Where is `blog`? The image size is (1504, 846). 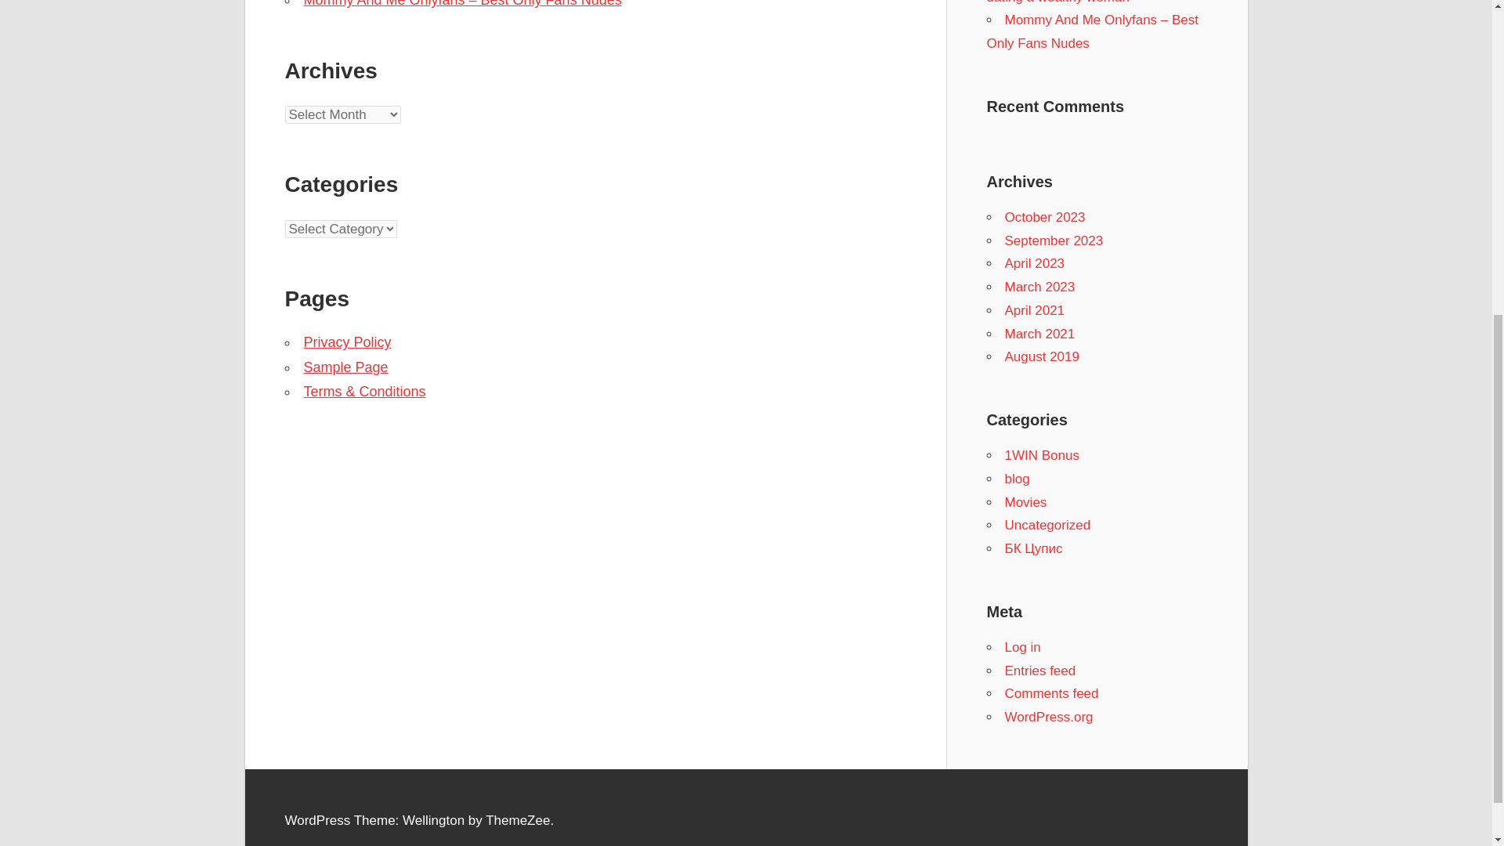
blog is located at coordinates (1017, 479).